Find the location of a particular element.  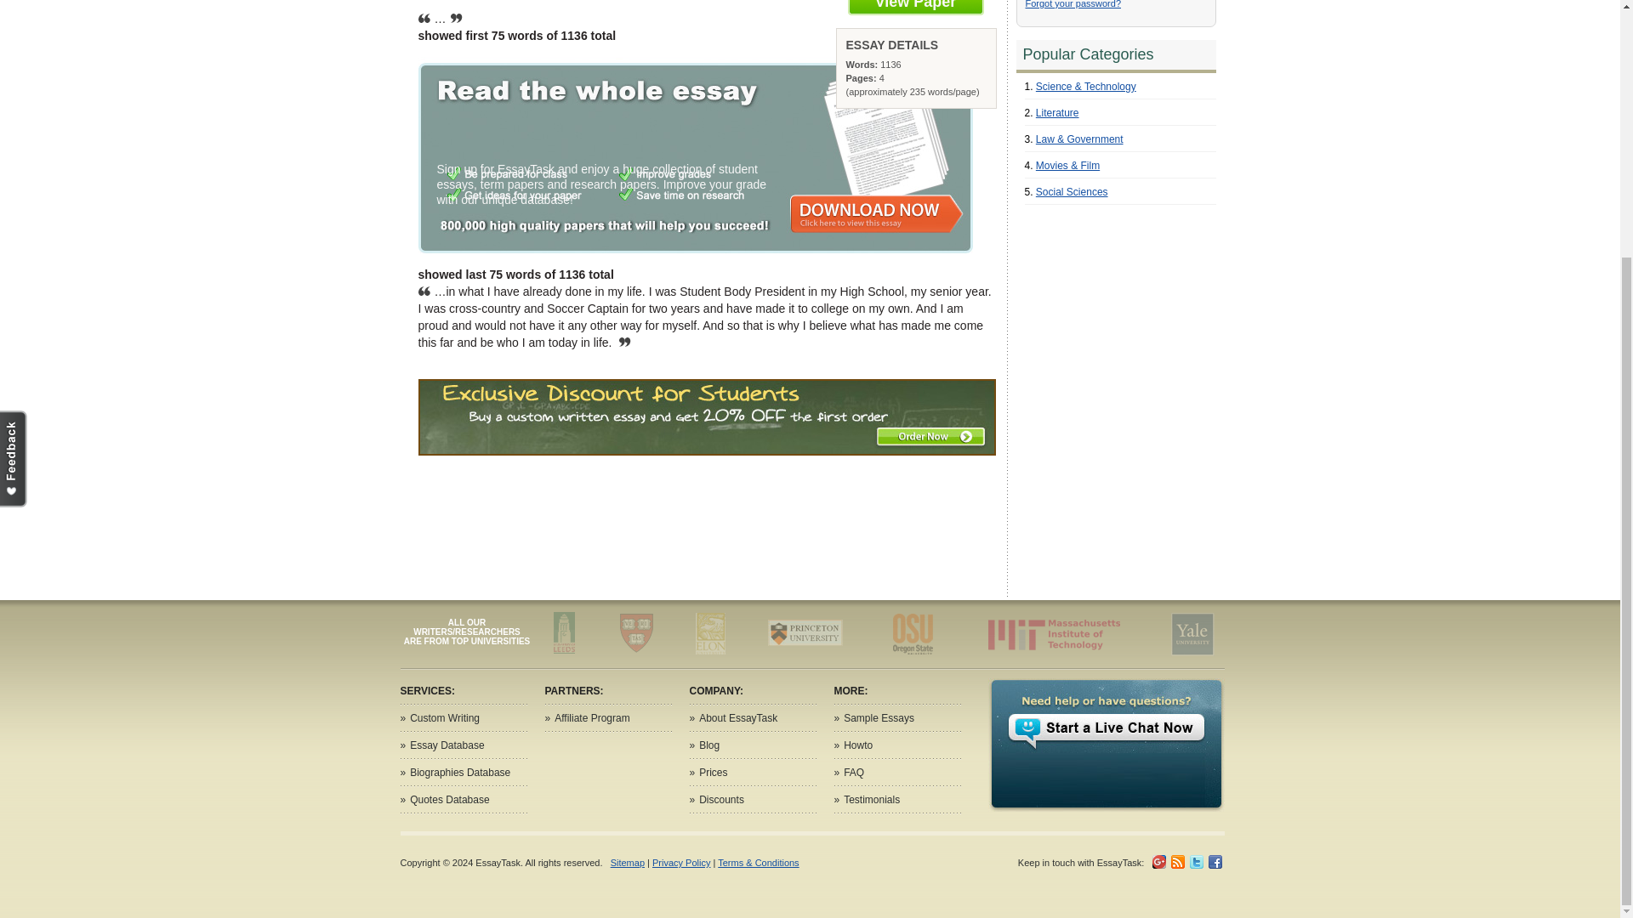

Testimonials is located at coordinates (871, 800).